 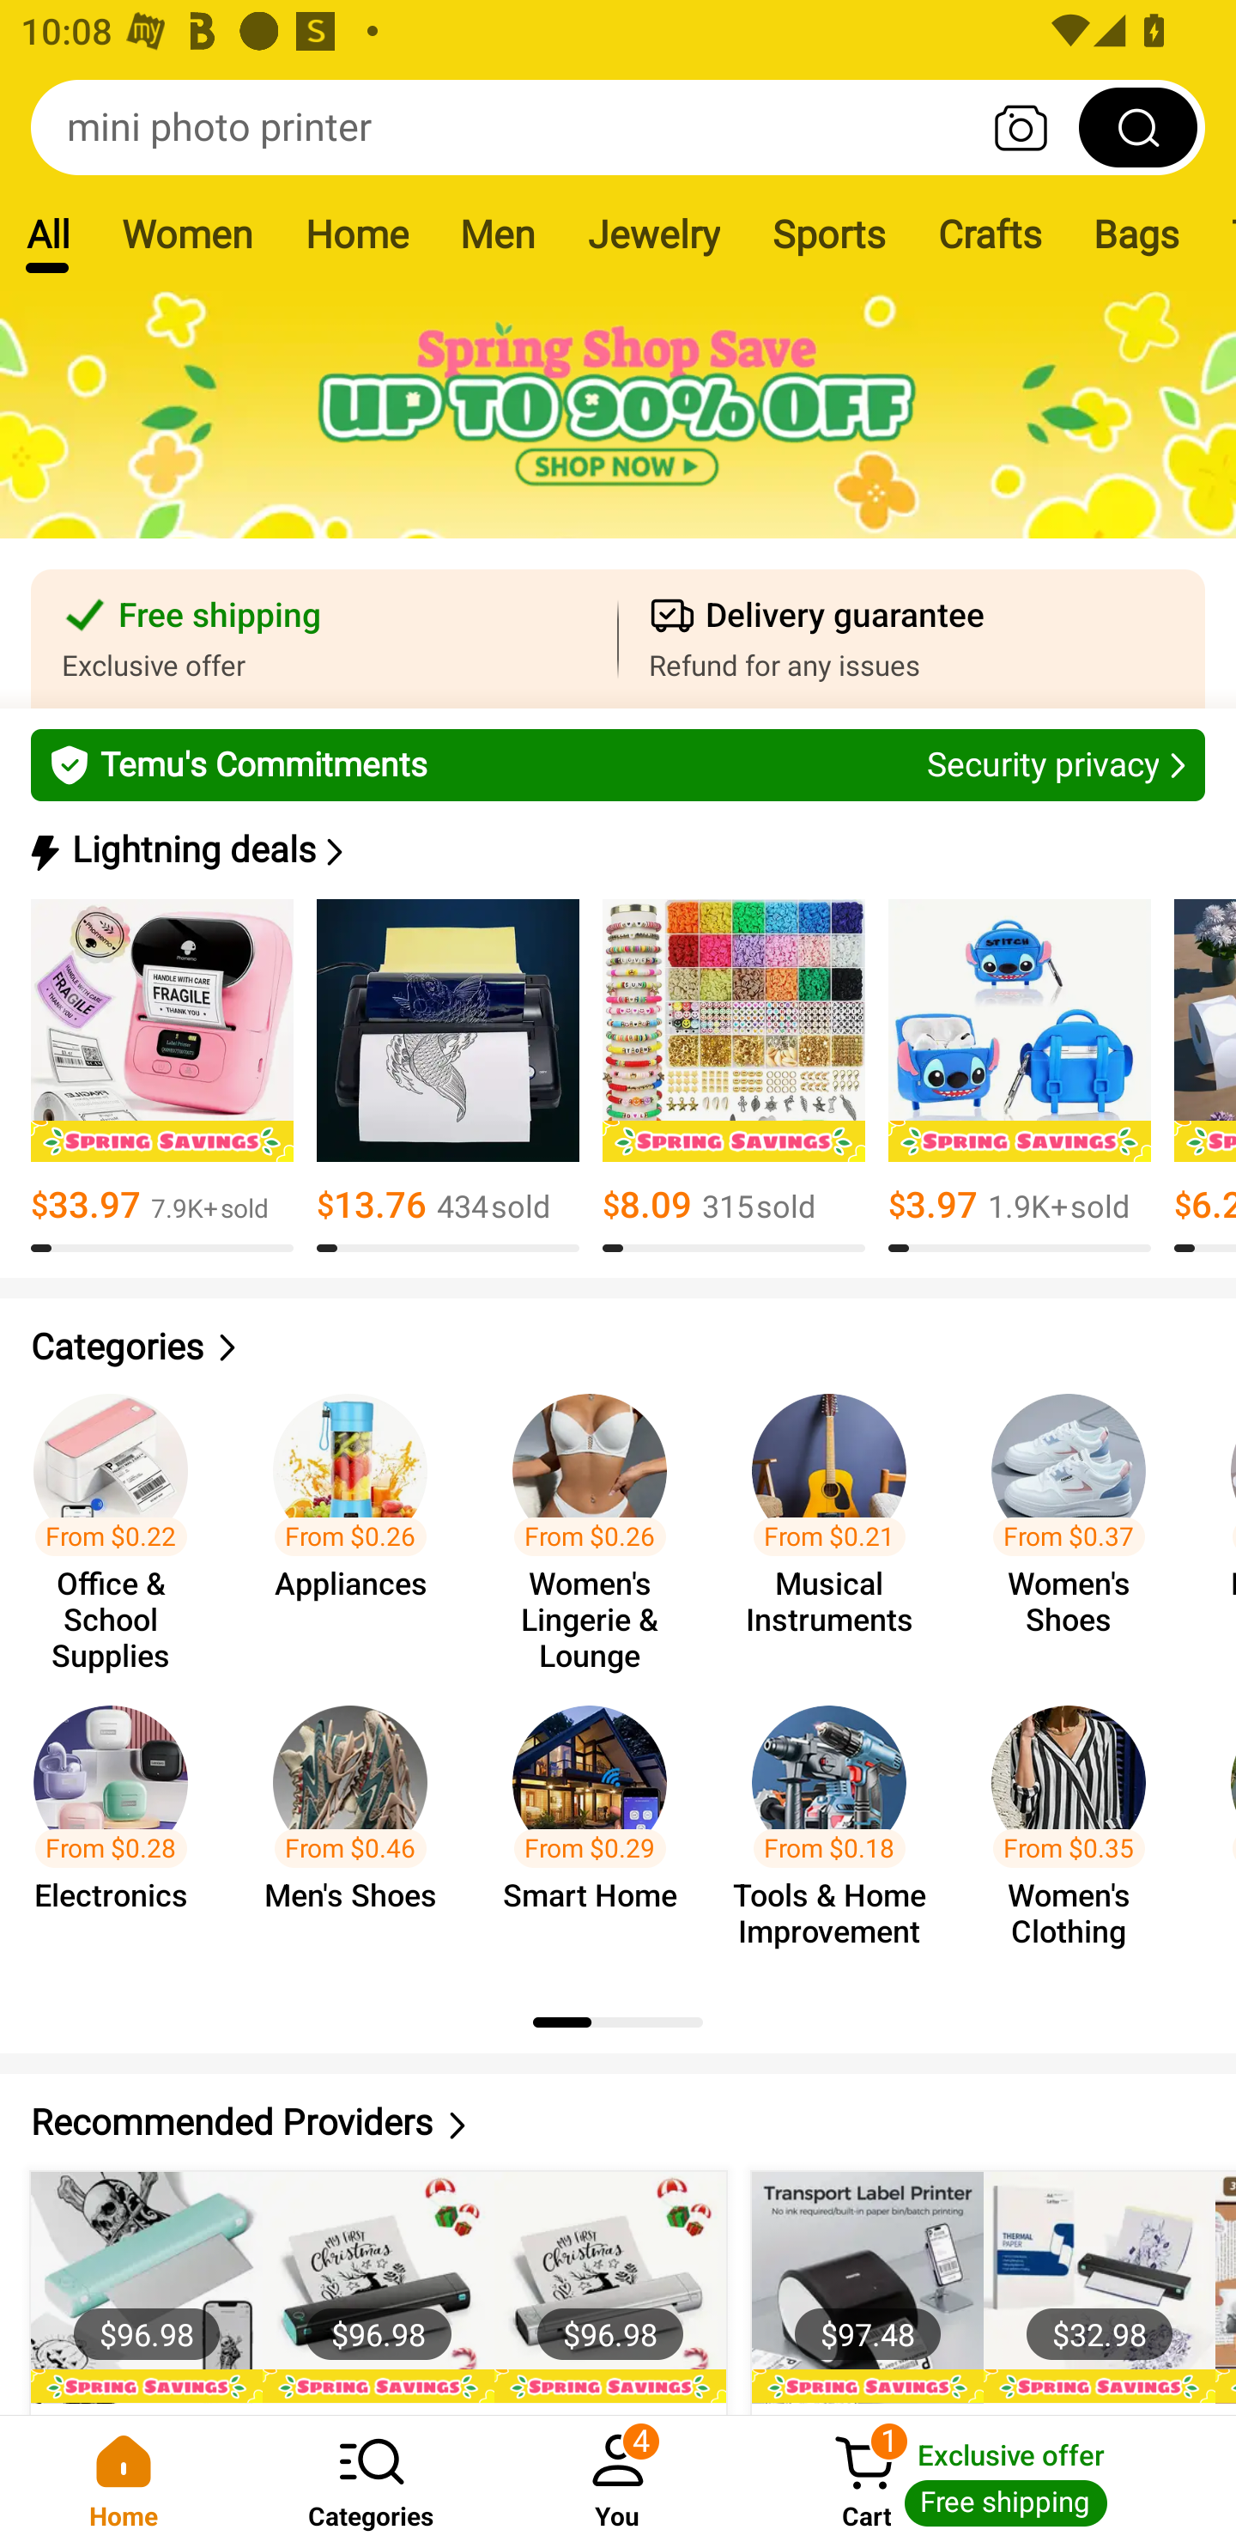 What do you see at coordinates (497, 234) in the screenshot?
I see `Men` at bounding box center [497, 234].